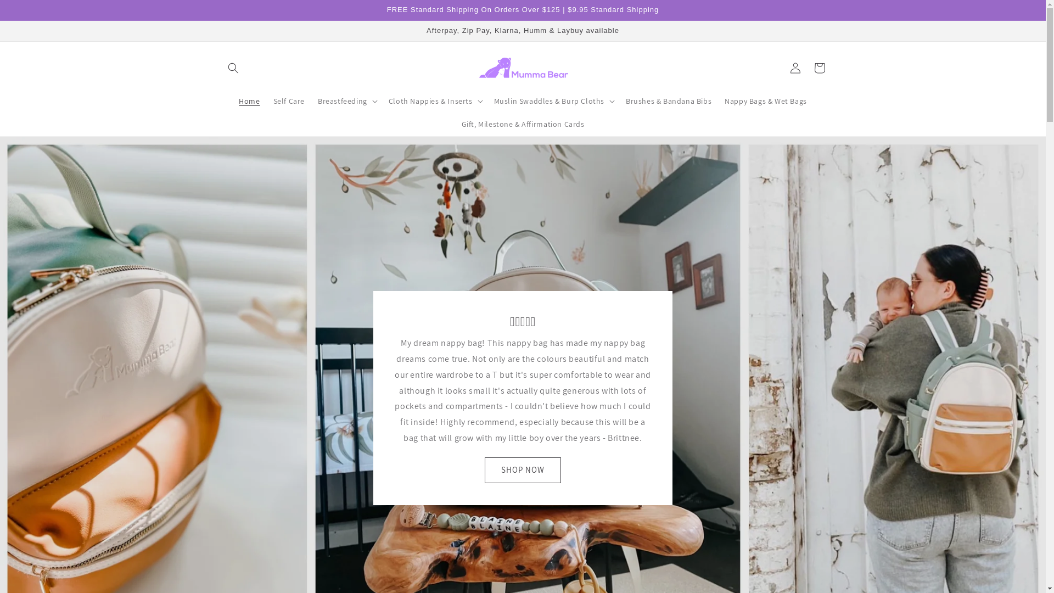 The width and height of the screenshot is (1054, 593). What do you see at coordinates (249, 101) in the screenshot?
I see `Home` at bounding box center [249, 101].